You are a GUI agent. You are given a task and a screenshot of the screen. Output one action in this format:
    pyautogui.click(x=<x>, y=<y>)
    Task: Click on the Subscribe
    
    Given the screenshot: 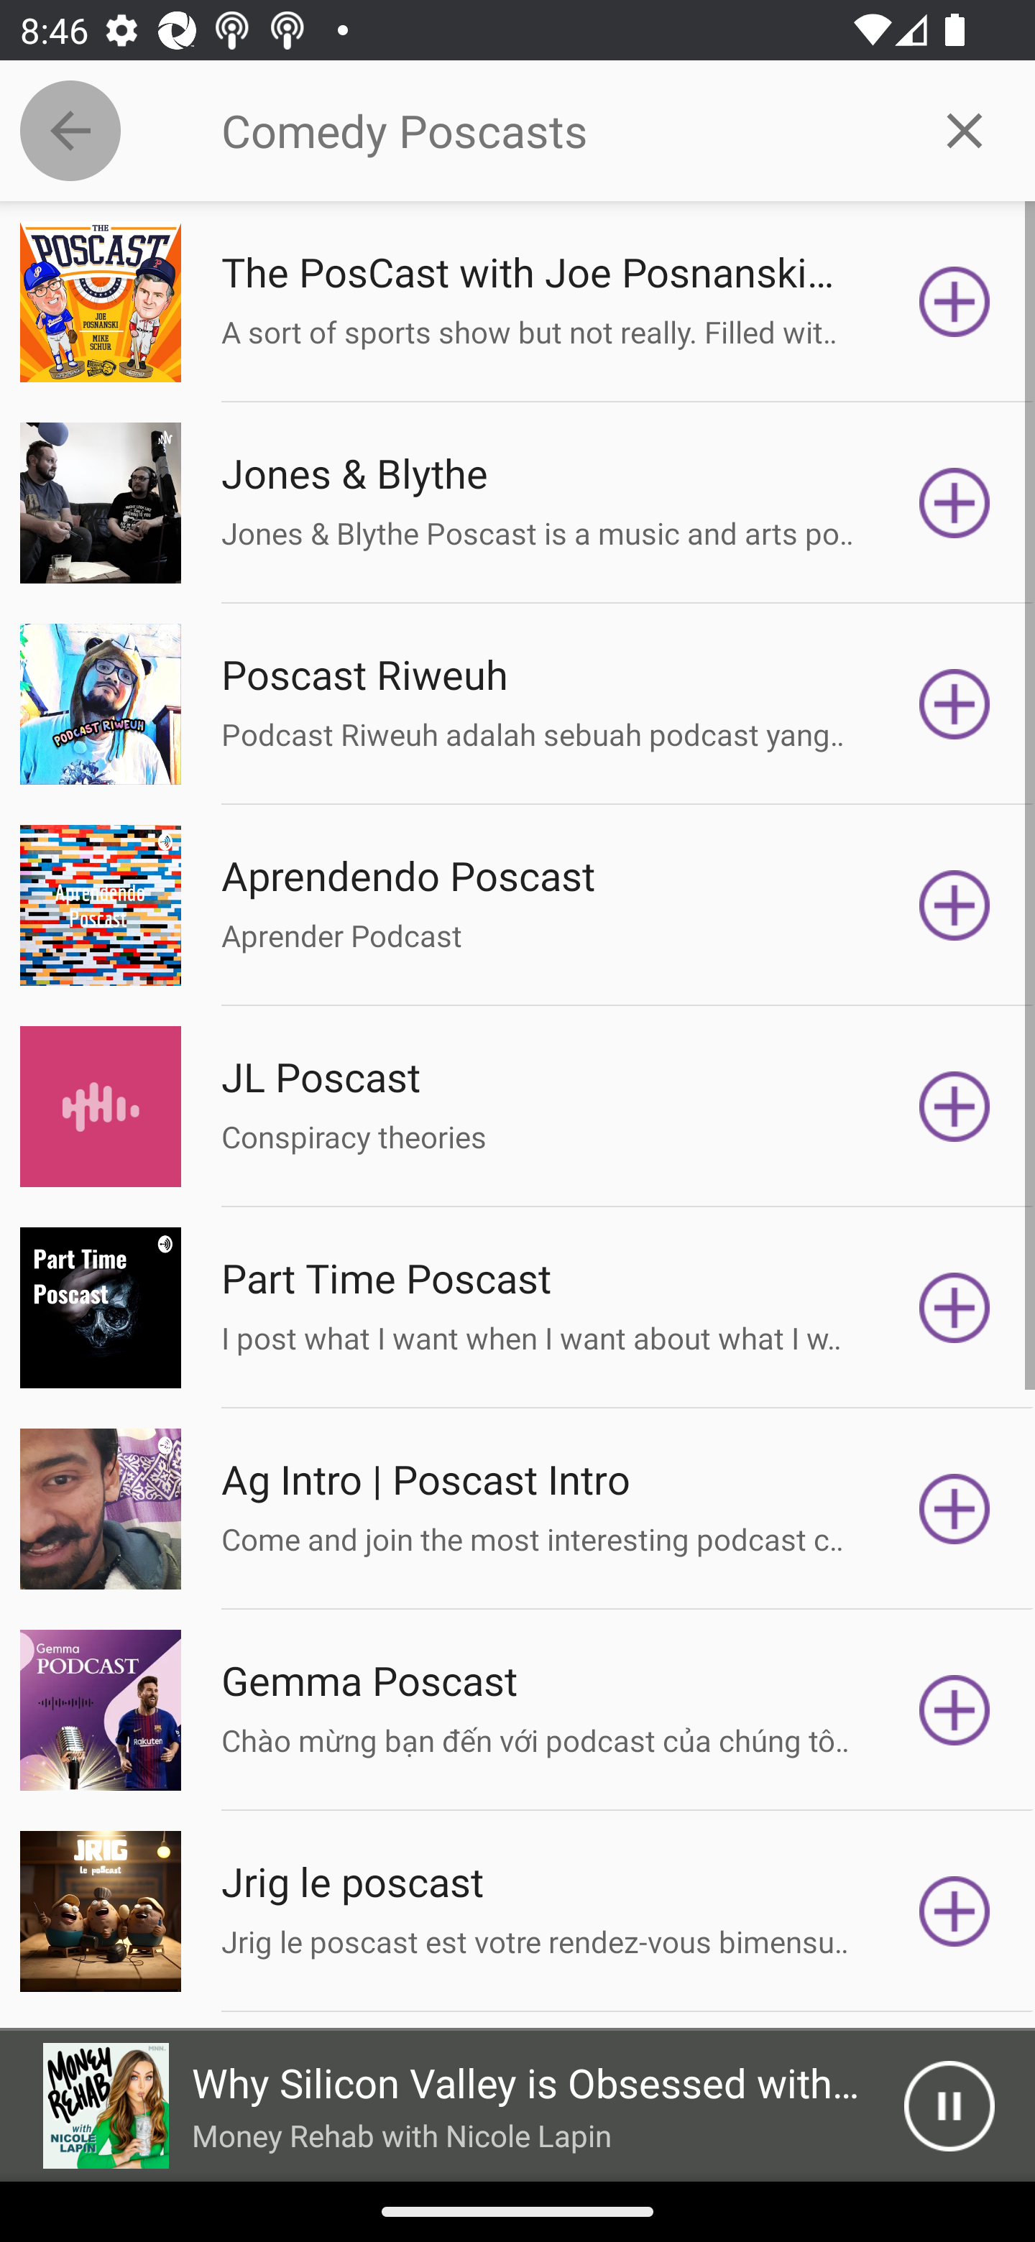 What is the action you would take?
    pyautogui.click(x=954, y=1509)
    